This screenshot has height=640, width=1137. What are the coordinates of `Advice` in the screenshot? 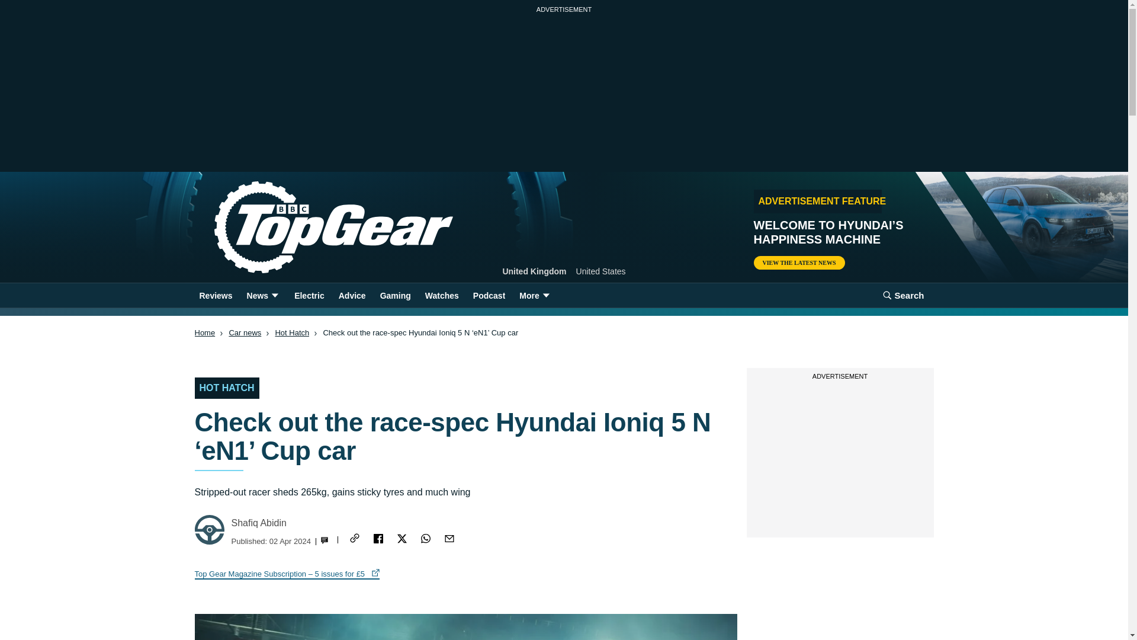 It's located at (352, 295).